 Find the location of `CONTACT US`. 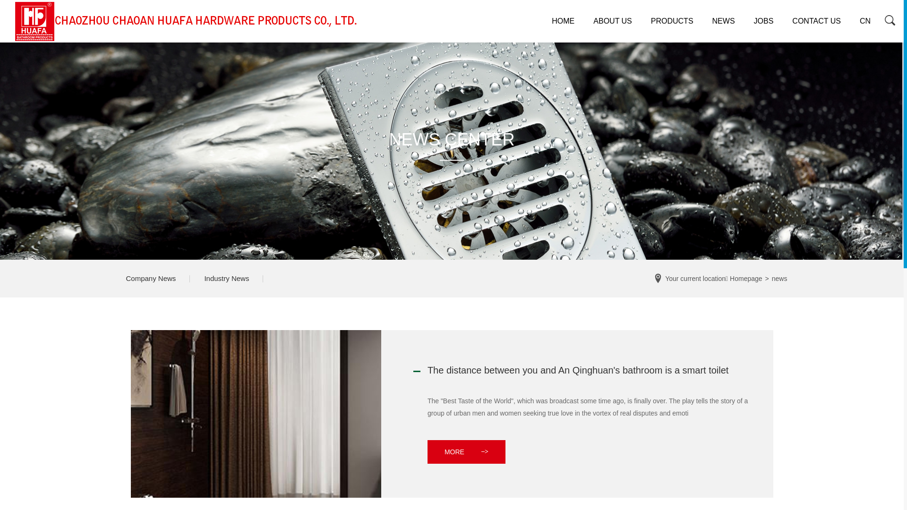

CONTACT US is located at coordinates (816, 21).